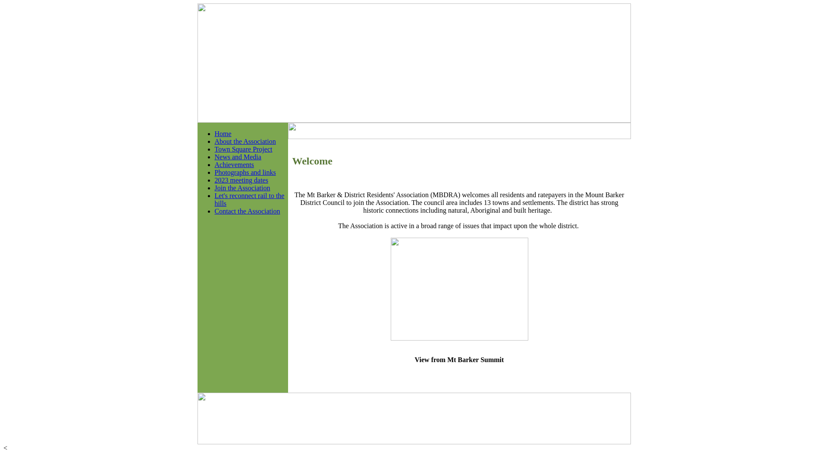  What do you see at coordinates (244, 149) in the screenshot?
I see `Town Square Project` at bounding box center [244, 149].